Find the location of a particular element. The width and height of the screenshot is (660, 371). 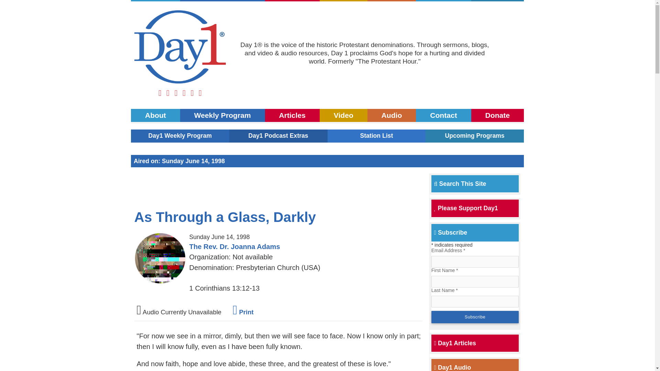

Day1 Audio is located at coordinates (392, 1).